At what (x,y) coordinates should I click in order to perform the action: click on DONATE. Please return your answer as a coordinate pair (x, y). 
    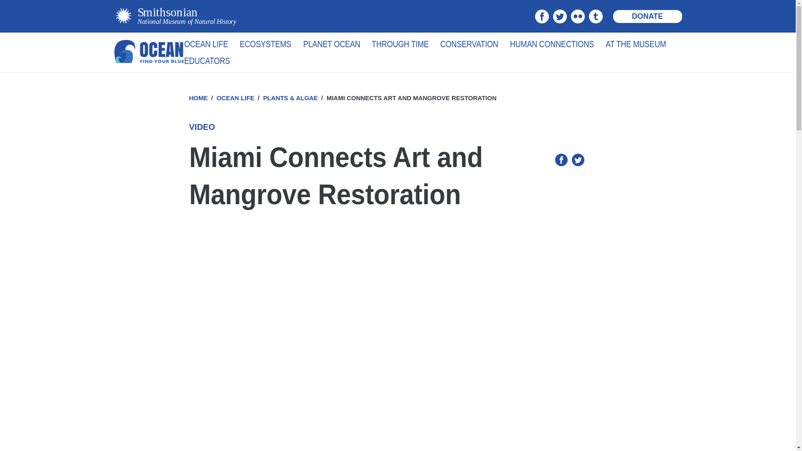
    Looking at the image, I should click on (647, 16).